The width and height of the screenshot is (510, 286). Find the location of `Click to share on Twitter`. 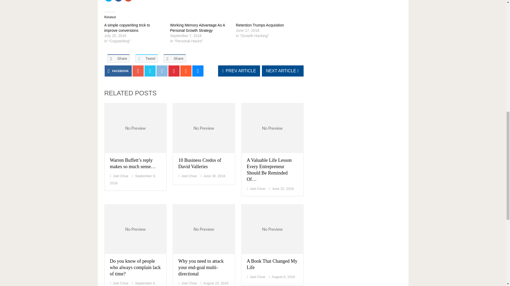

Click to share on Twitter is located at coordinates (108, 1).